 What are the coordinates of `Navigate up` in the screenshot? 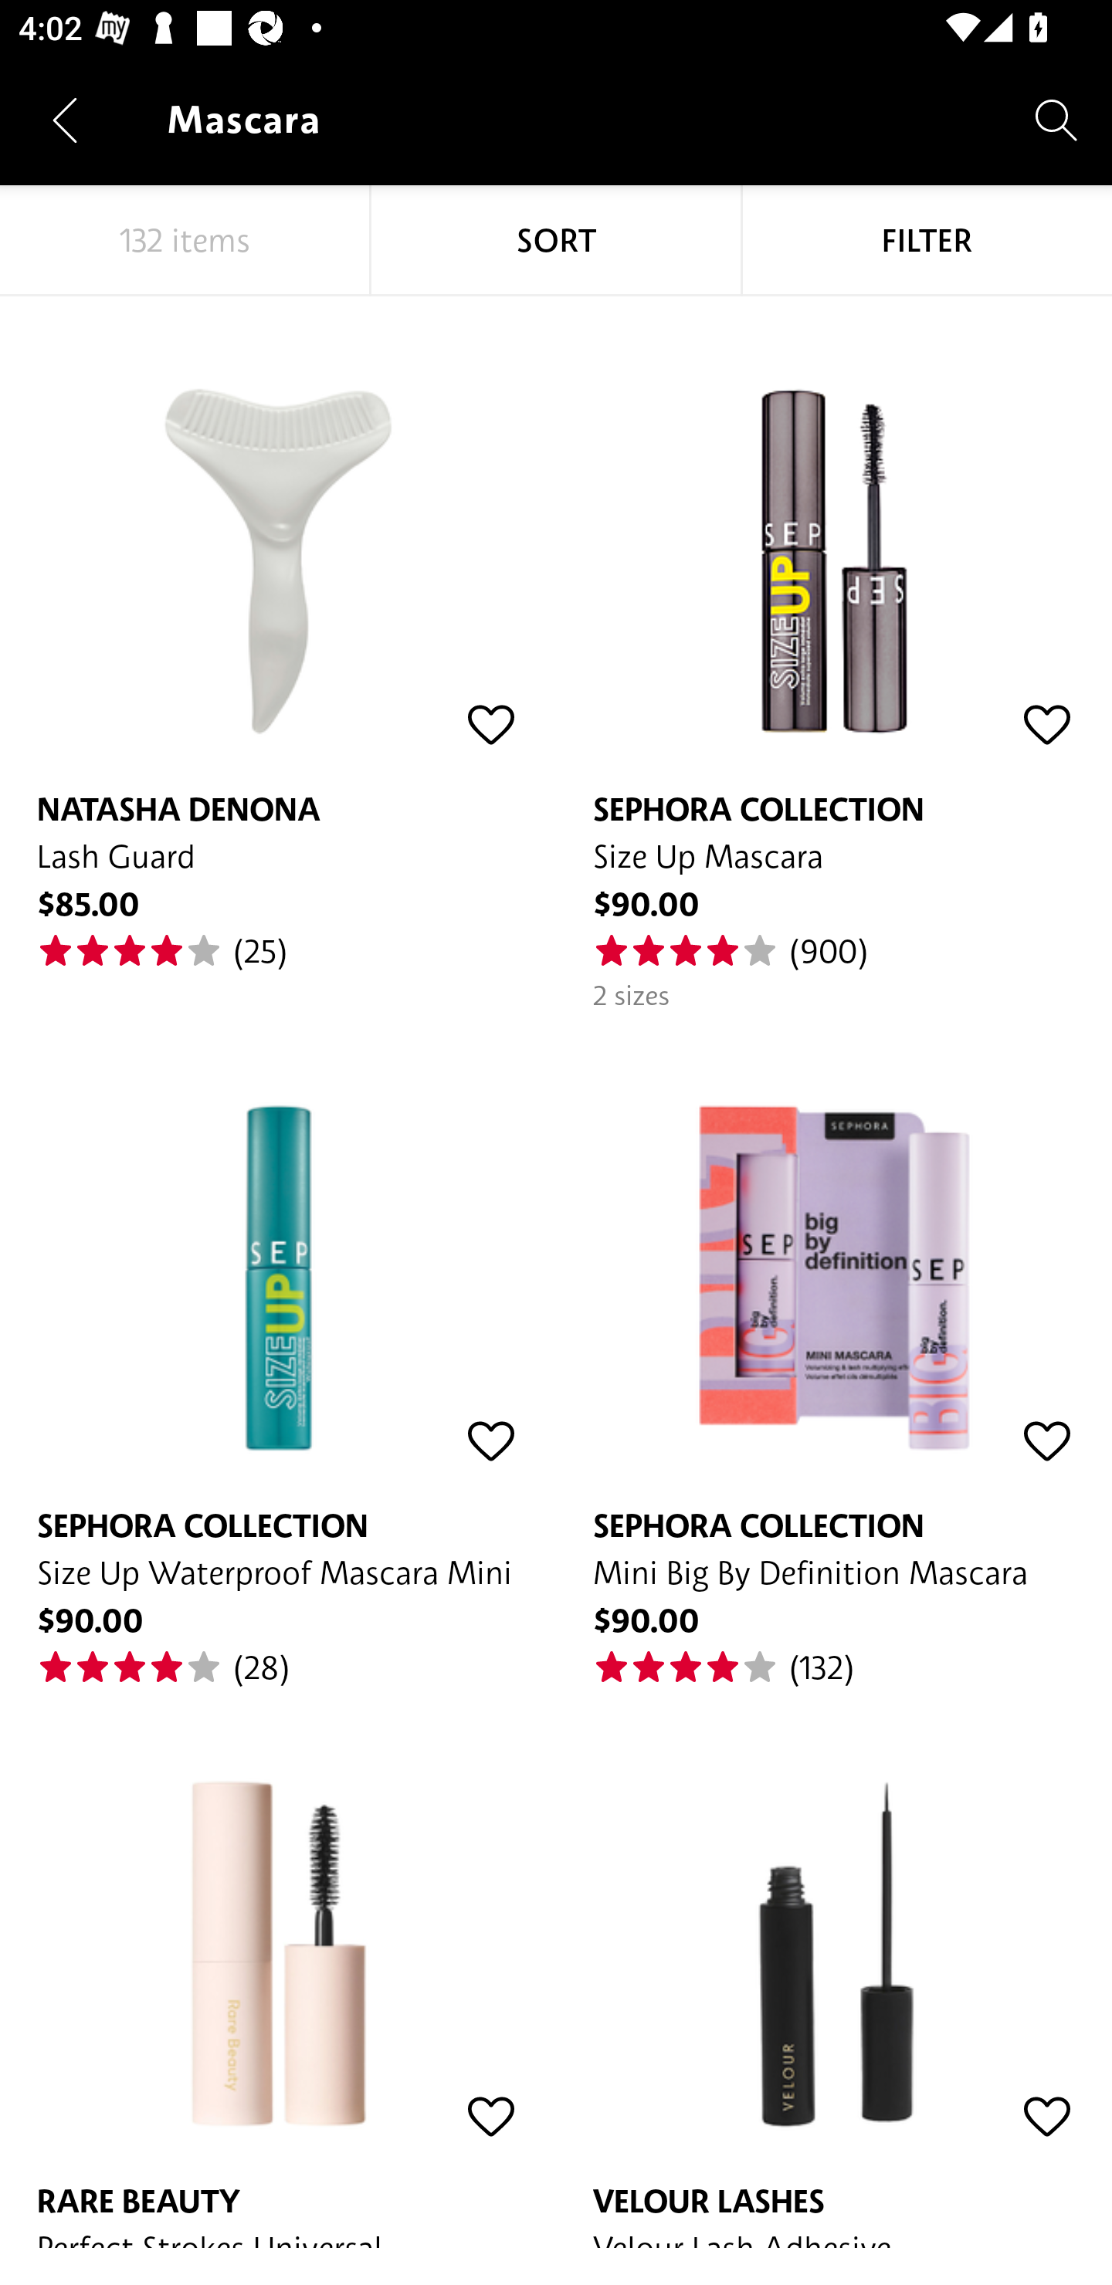 It's located at (65, 120).